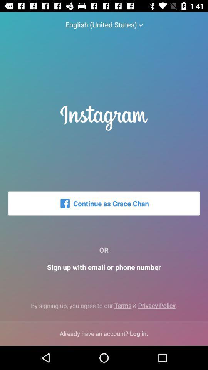 This screenshot has width=208, height=370. I want to click on swipe until the already have an icon, so click(104, 333).